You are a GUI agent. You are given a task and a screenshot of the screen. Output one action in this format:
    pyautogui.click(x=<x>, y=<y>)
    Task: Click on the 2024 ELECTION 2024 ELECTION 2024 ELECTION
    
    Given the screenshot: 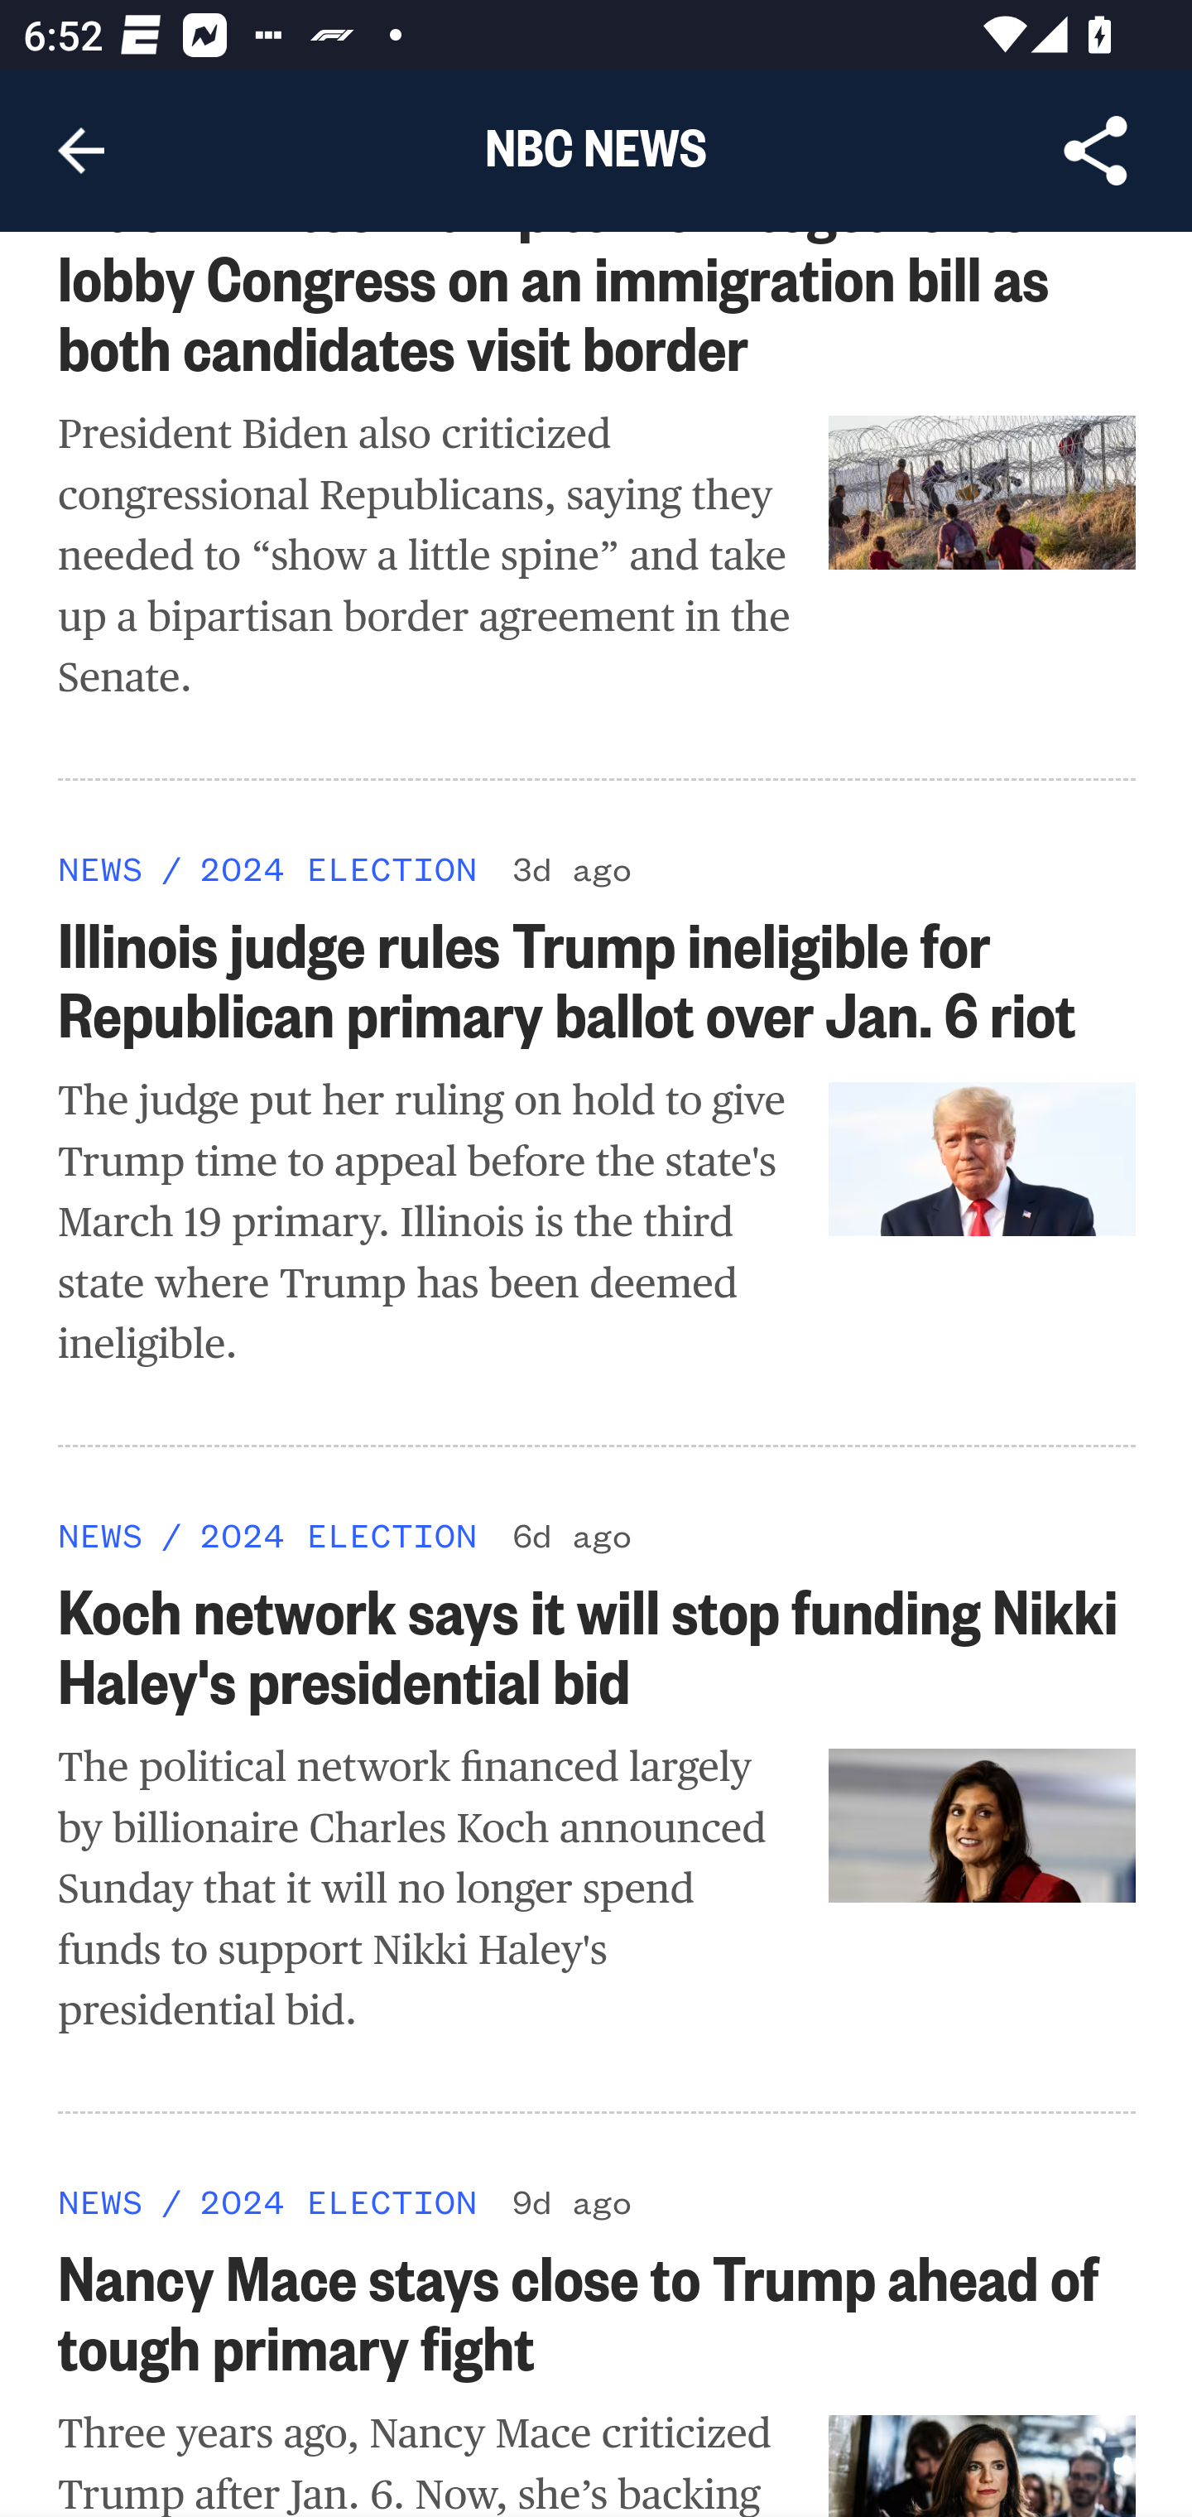 What is the action you would take?
    pyautogui.click(x=337, y=2203)
    